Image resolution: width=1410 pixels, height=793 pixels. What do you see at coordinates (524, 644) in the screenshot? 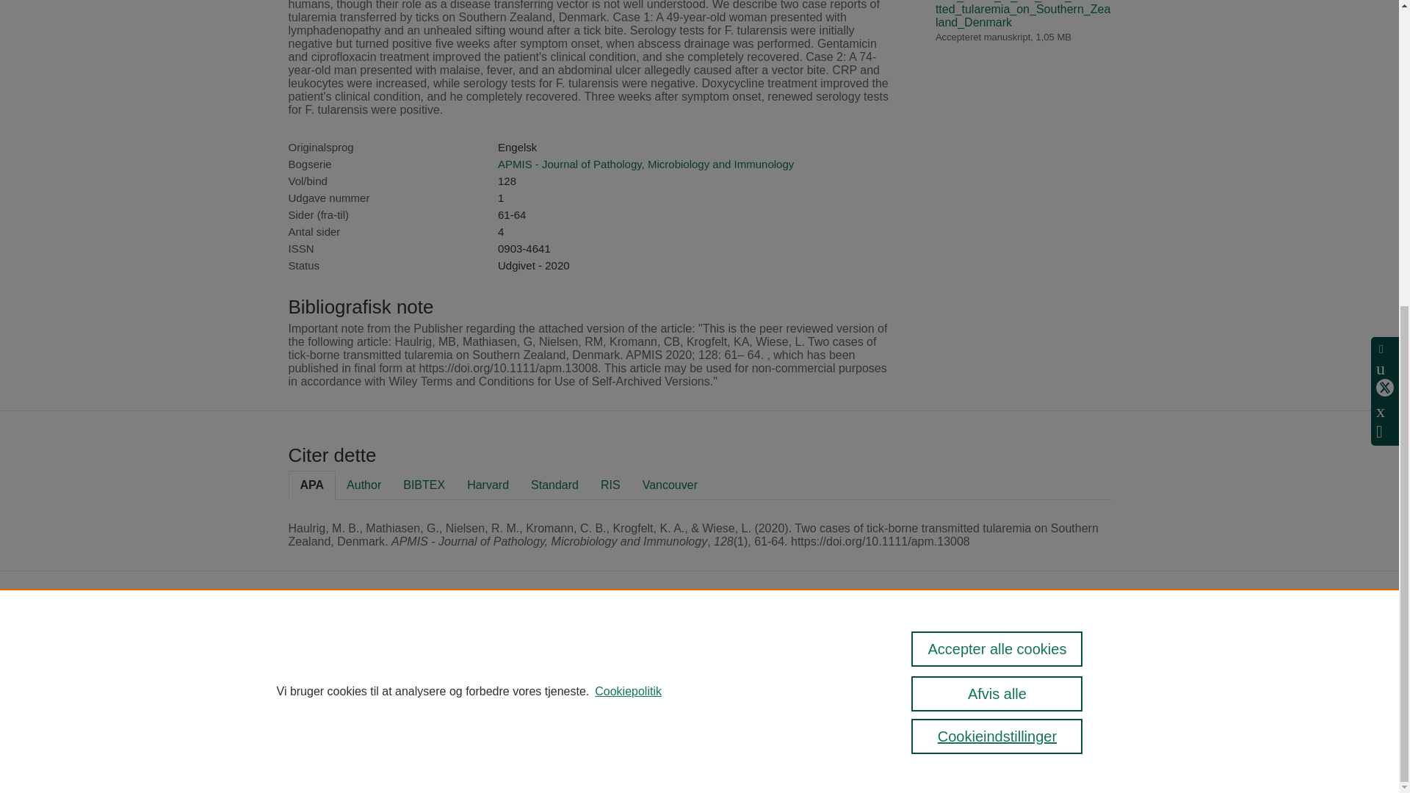
I see `Scopus` at bounding box center [524, 644].